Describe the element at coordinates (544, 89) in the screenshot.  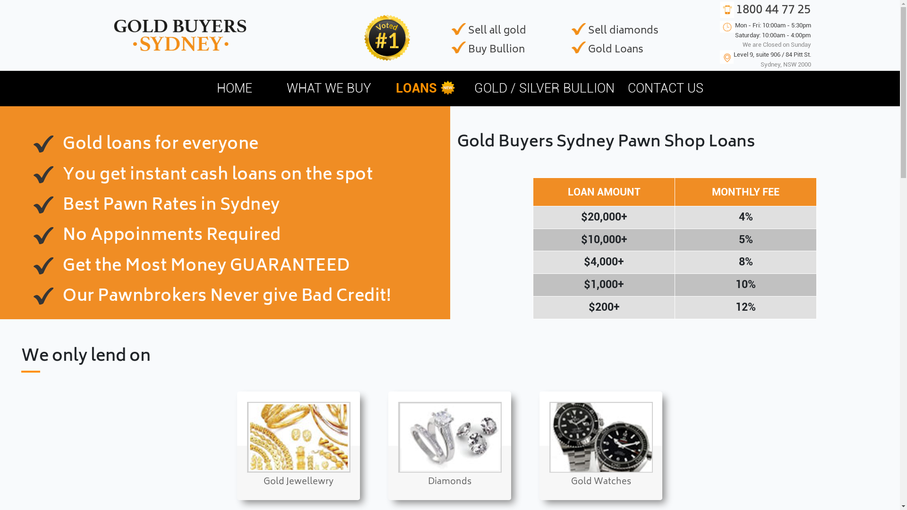
I see `GOLD / SILVER BULLION` at that location.